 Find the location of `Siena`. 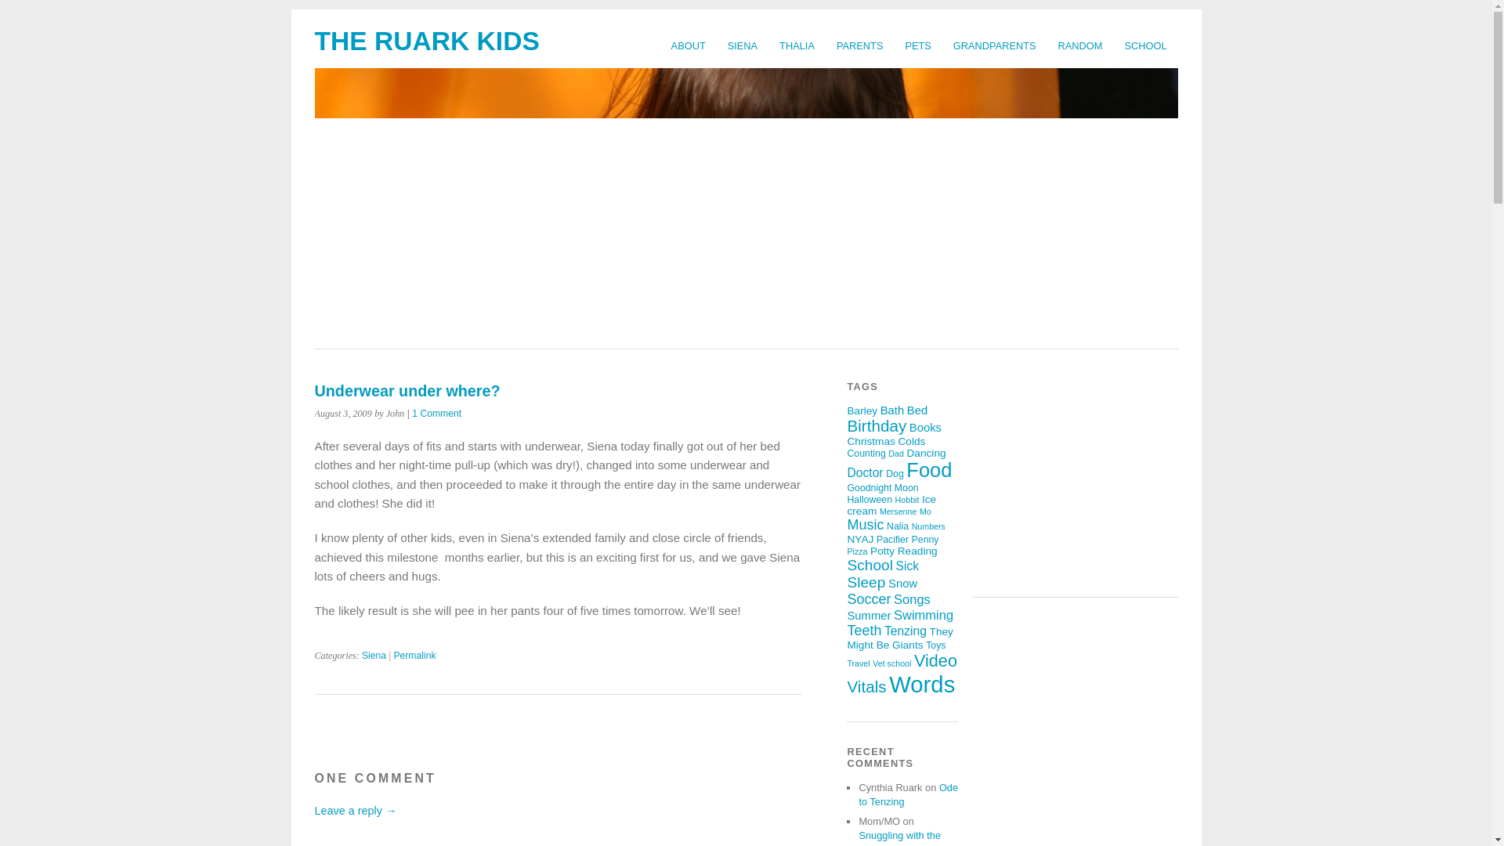

Siena is located at coordinates (374, 655).